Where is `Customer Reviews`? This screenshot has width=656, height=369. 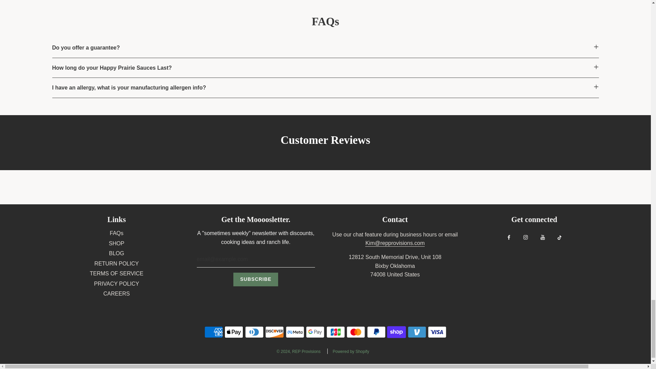 Customer Reviews is located at coordinates (325, 142).